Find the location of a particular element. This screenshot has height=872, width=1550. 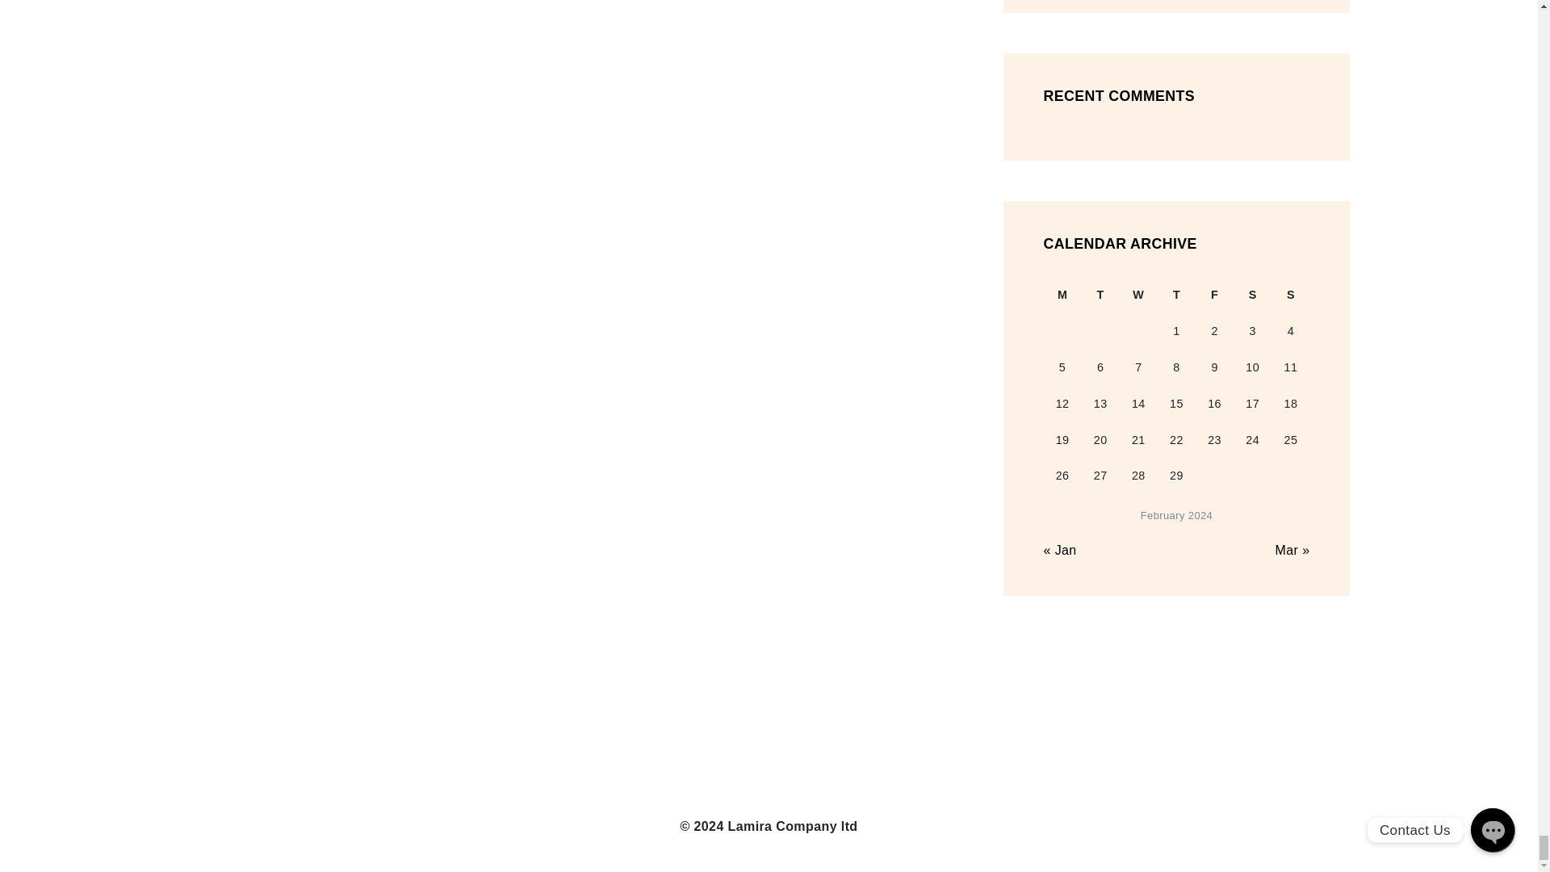

Friday is located at coordinates (1214, 295).